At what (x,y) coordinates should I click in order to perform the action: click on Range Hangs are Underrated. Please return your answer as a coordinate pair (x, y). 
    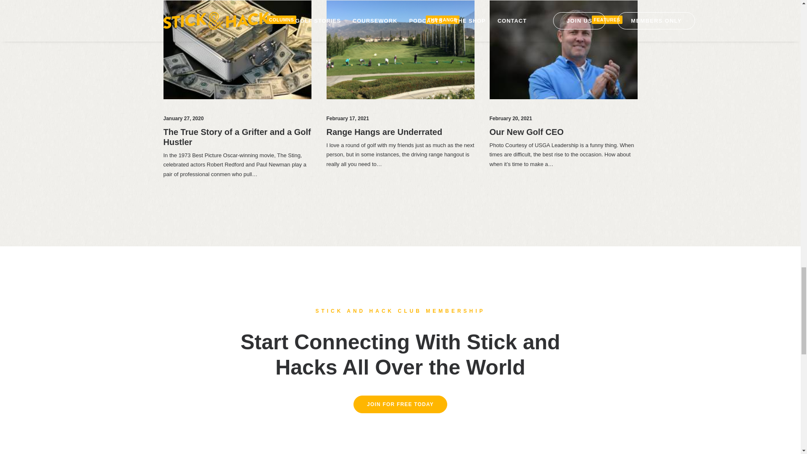
    Looking at the image, I should click on (384, 132).